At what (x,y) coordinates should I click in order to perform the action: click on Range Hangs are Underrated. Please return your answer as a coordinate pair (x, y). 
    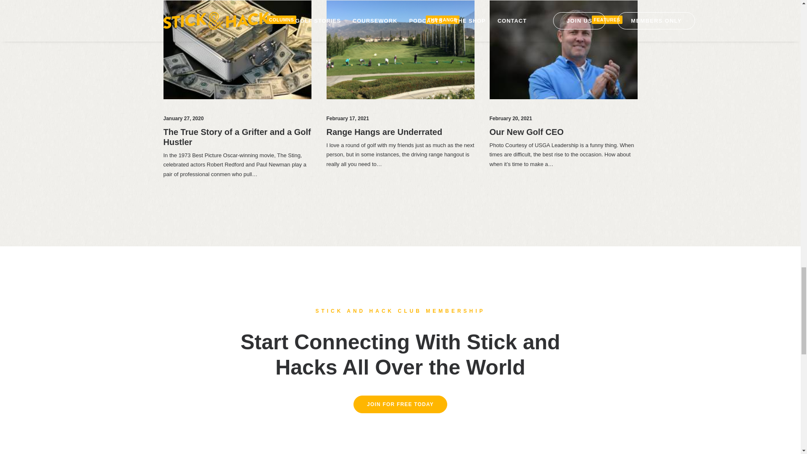
    Looking at the image, I should click on (384, 132).